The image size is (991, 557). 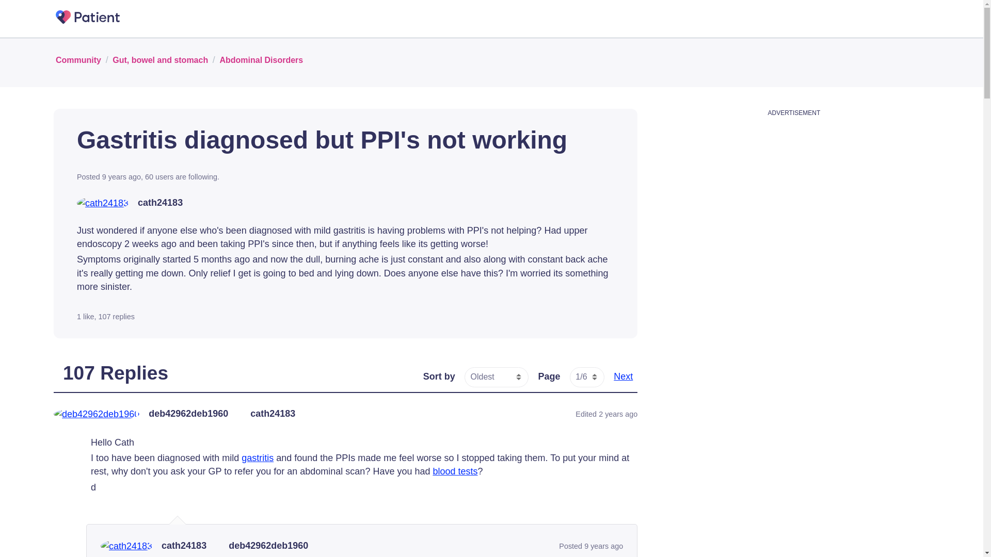 What do you see at coordinates (160, 203) in the screenshot?
I see `View cath24183's profile` at bounding box center [160, 203].